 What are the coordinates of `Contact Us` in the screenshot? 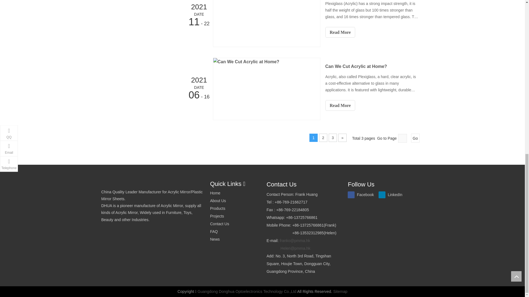 It's located at (219, 224).